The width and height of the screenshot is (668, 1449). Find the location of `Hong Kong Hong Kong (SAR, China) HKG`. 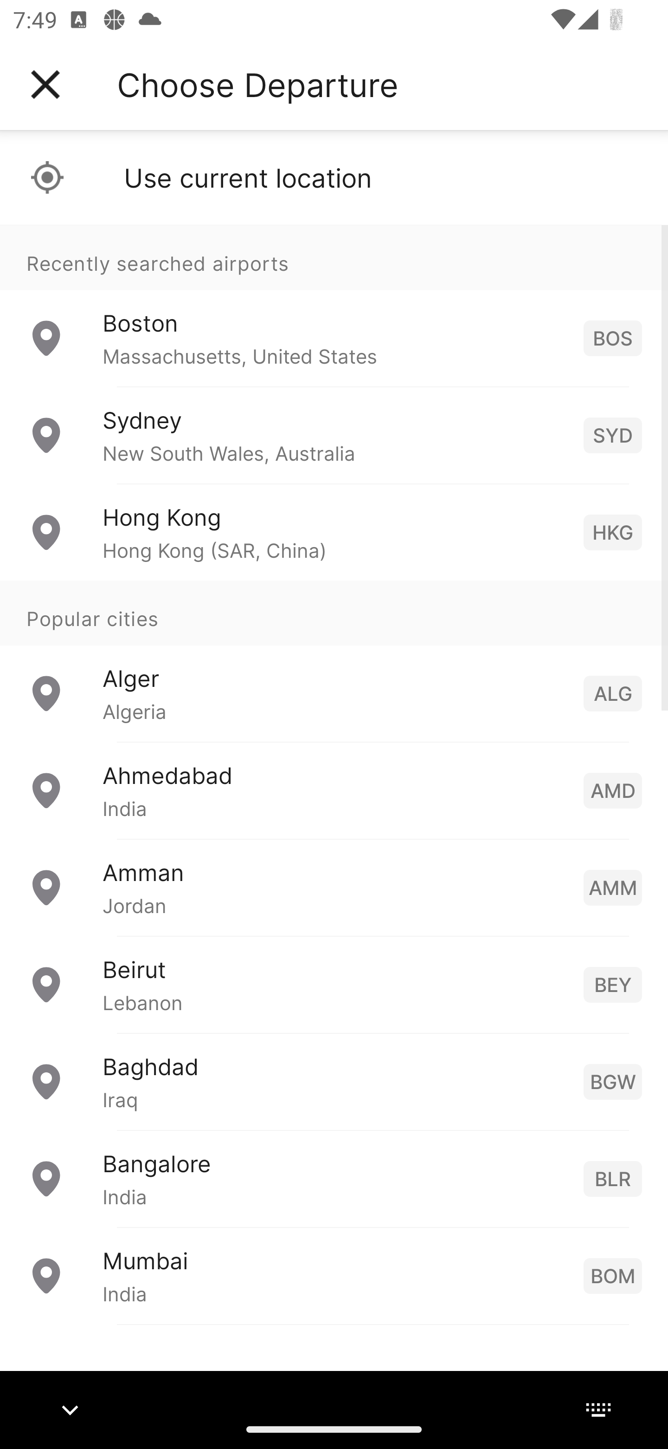

Hong Kong Hong Kong (SAR, China) HKG is located at coordinates (334, 532).